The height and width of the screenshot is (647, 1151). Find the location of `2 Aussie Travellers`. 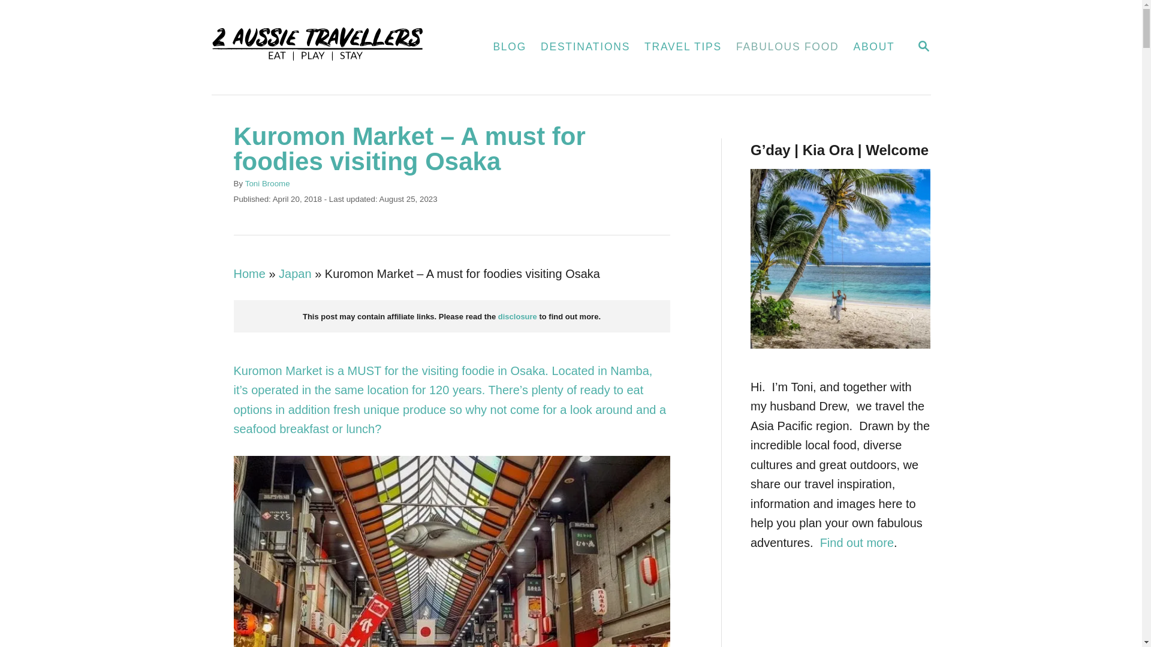

2 Aussie Travellers is located at coordinates (325, 47).